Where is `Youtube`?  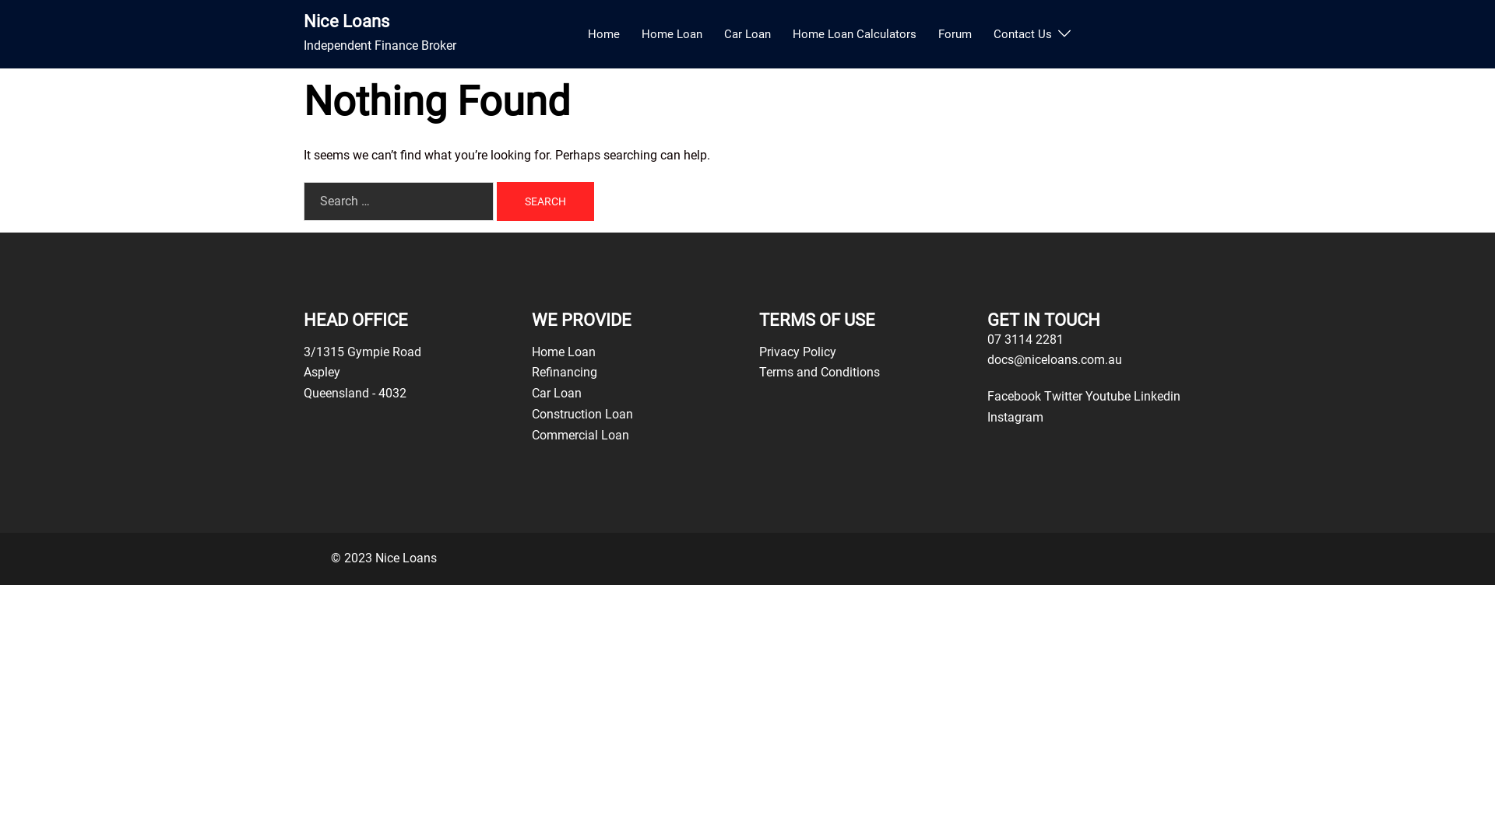 Youtube is located at coordinates (1110, 397).